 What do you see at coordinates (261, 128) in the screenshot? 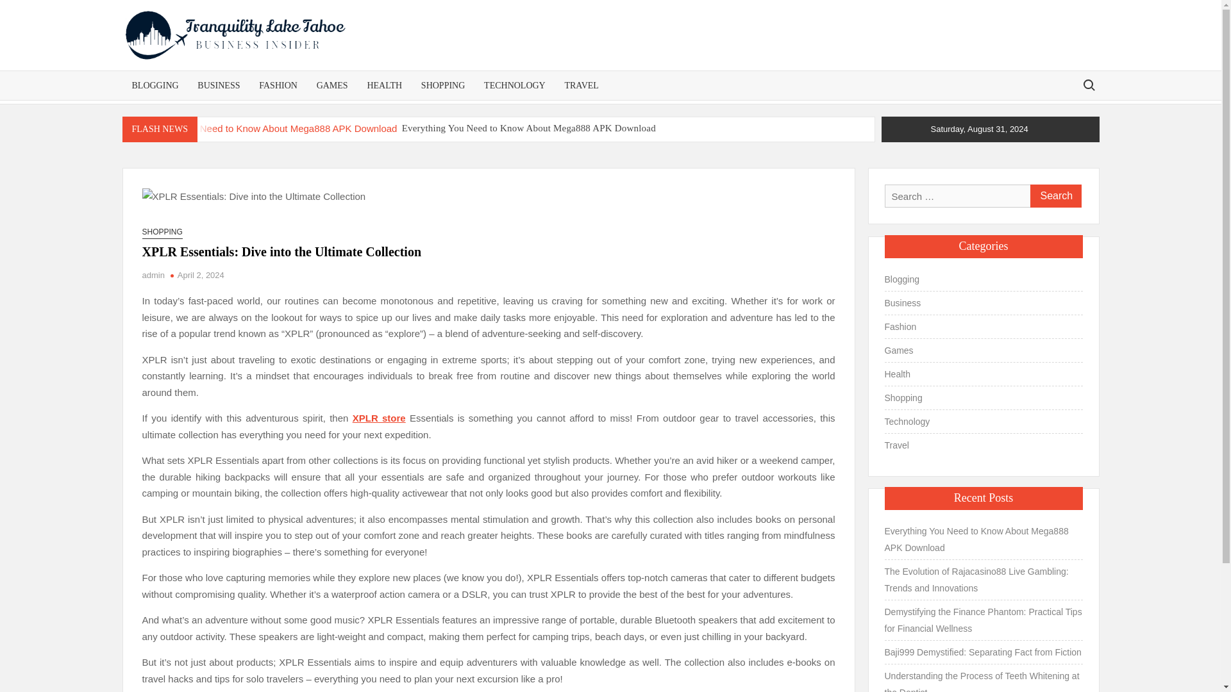
I see `Everything You Need to Know About Mega888 APK Download` at bounding box center [261, 128].